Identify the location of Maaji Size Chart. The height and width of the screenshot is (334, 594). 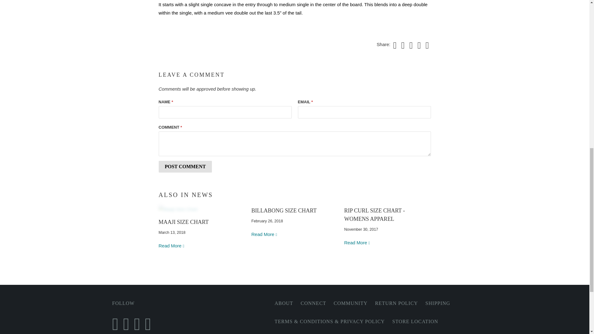
(202, 209).